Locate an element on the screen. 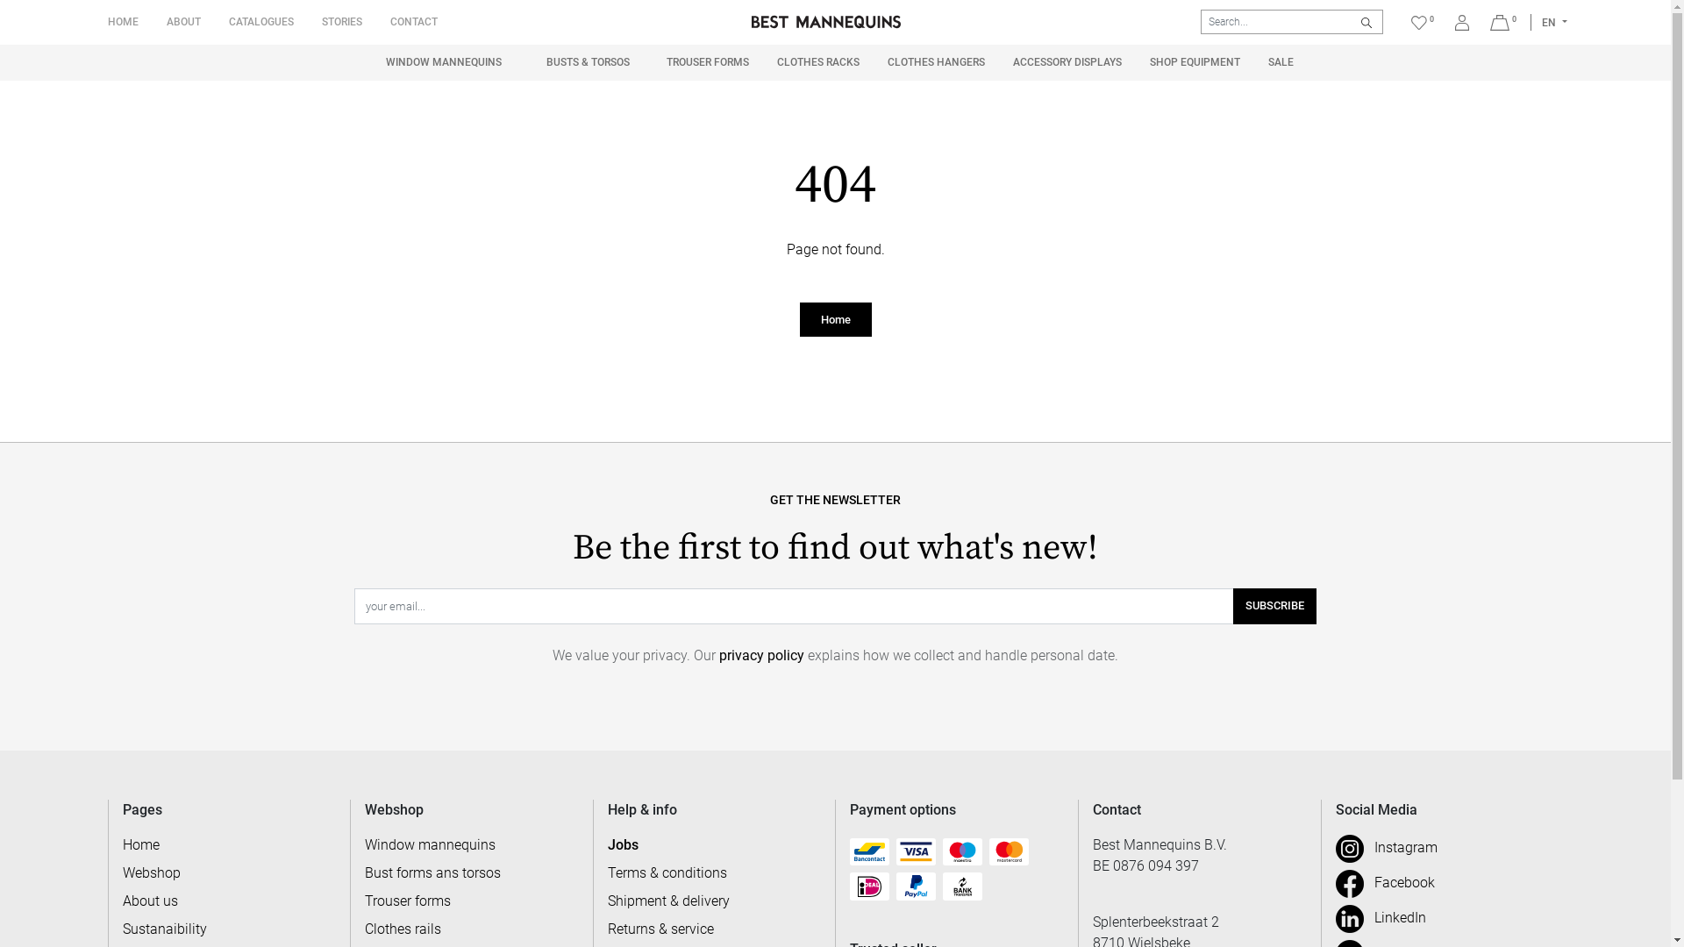 The width and height of the screenshot is (1684, 947). Window mannequins is located at coordinates (430, 845).